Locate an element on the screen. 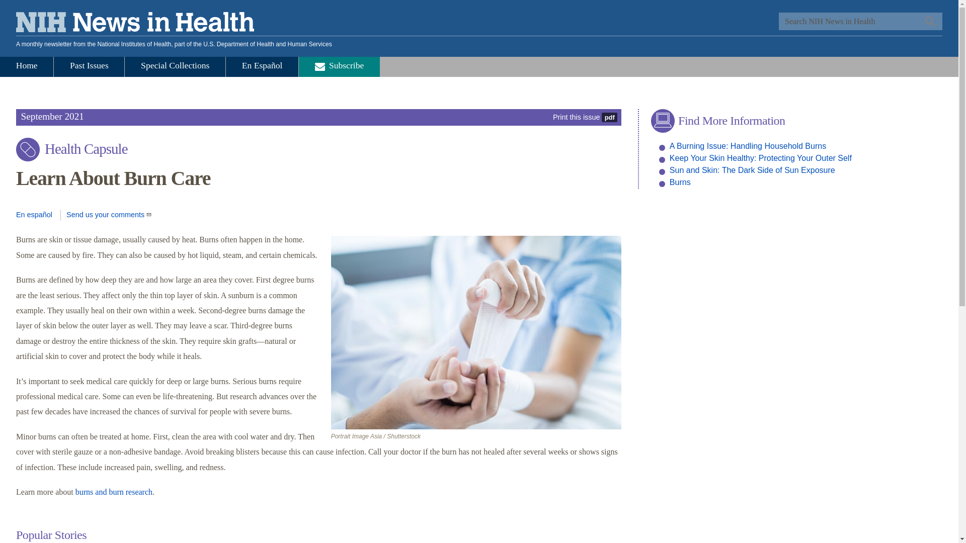  Close up of a doctor bandaging the upper limb on a patient is located at coordinates (476, 332).